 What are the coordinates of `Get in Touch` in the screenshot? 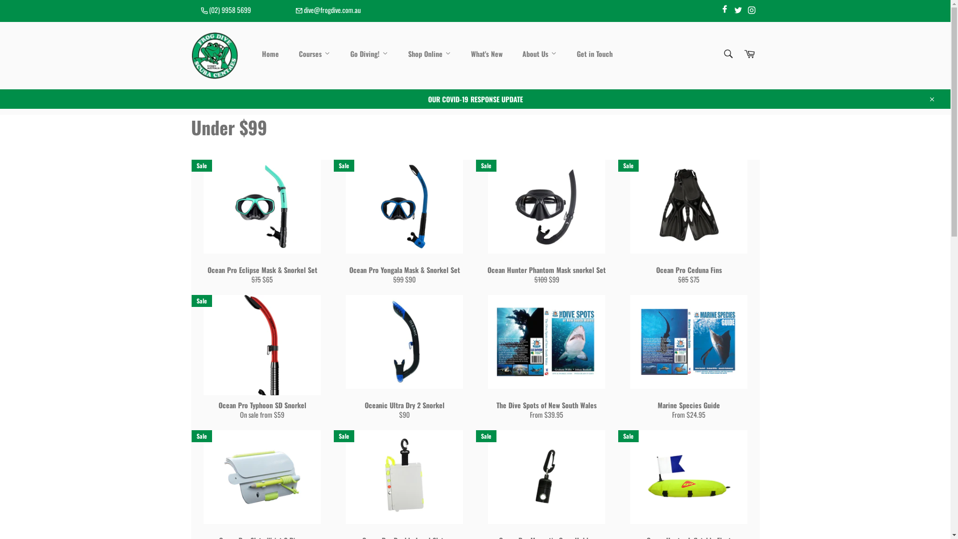 It's located at (595, 54).